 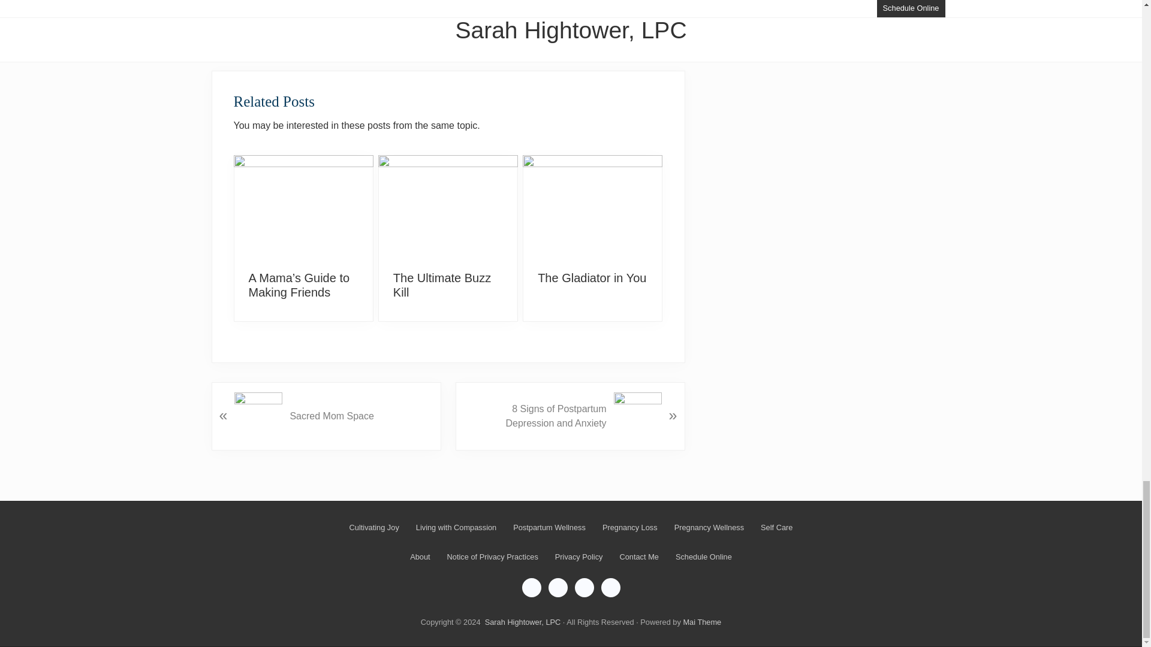 What do you see at coordinates (442, 285) in the screenshot?
I see `The Ultimate Buzz Kill` at bounding box center [442, 285].